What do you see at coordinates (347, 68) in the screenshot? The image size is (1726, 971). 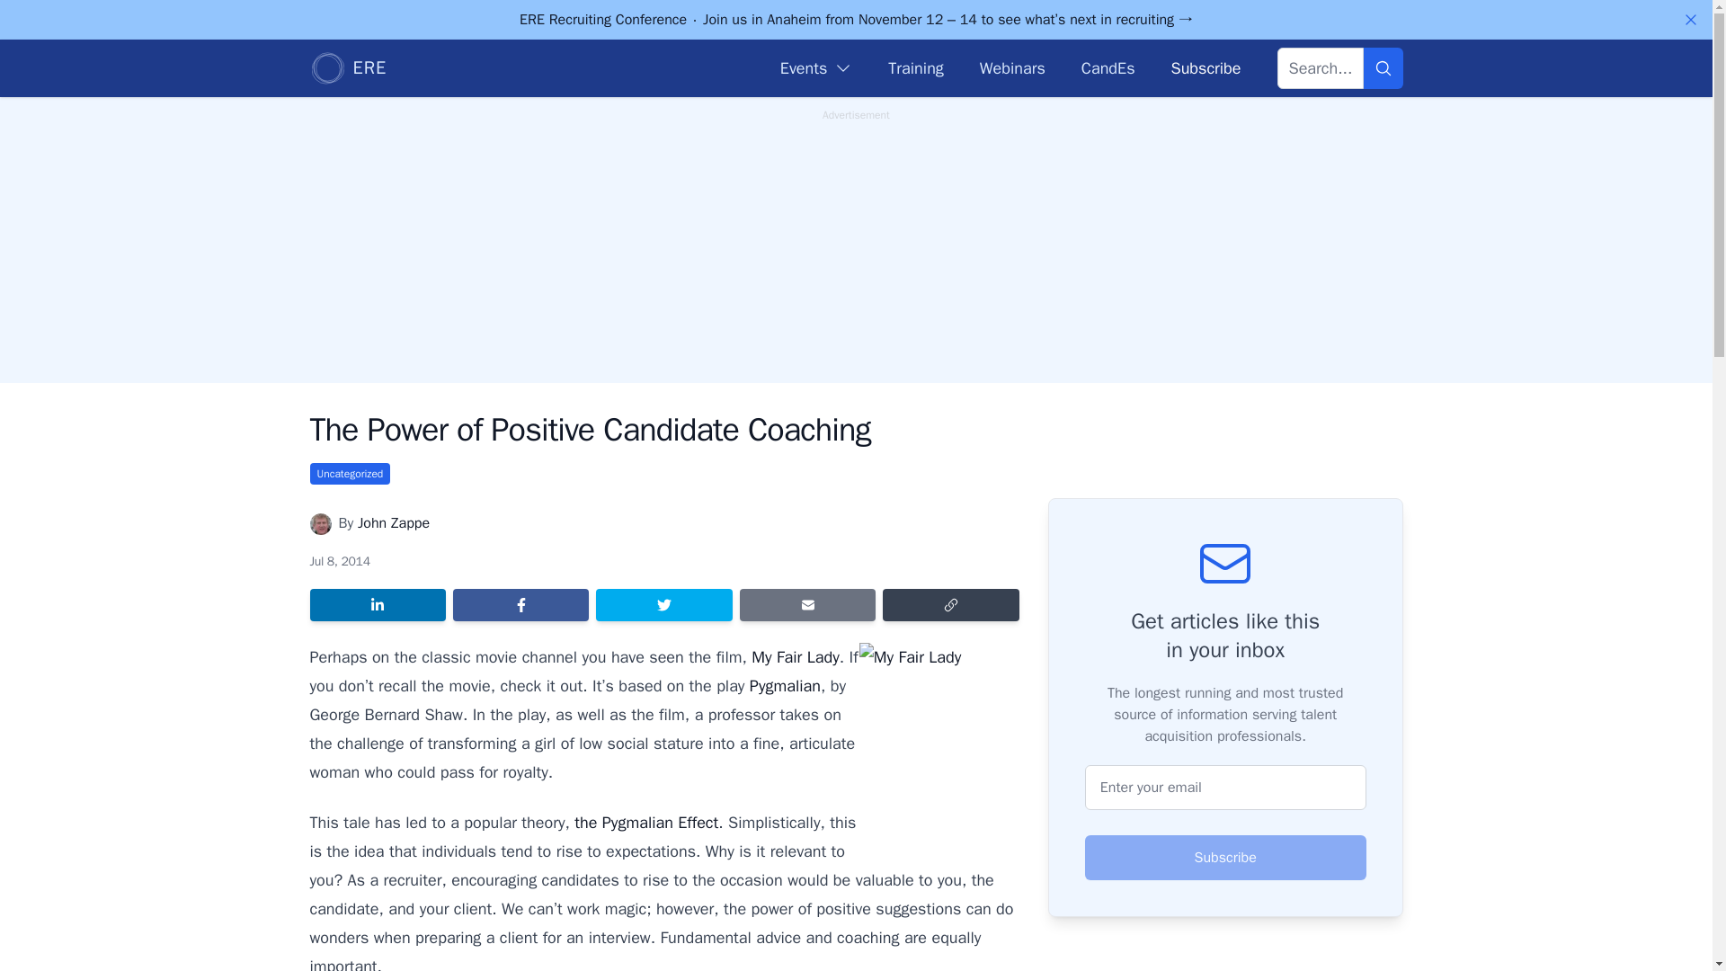 I see `ERE` at bounding box center [347, 68].